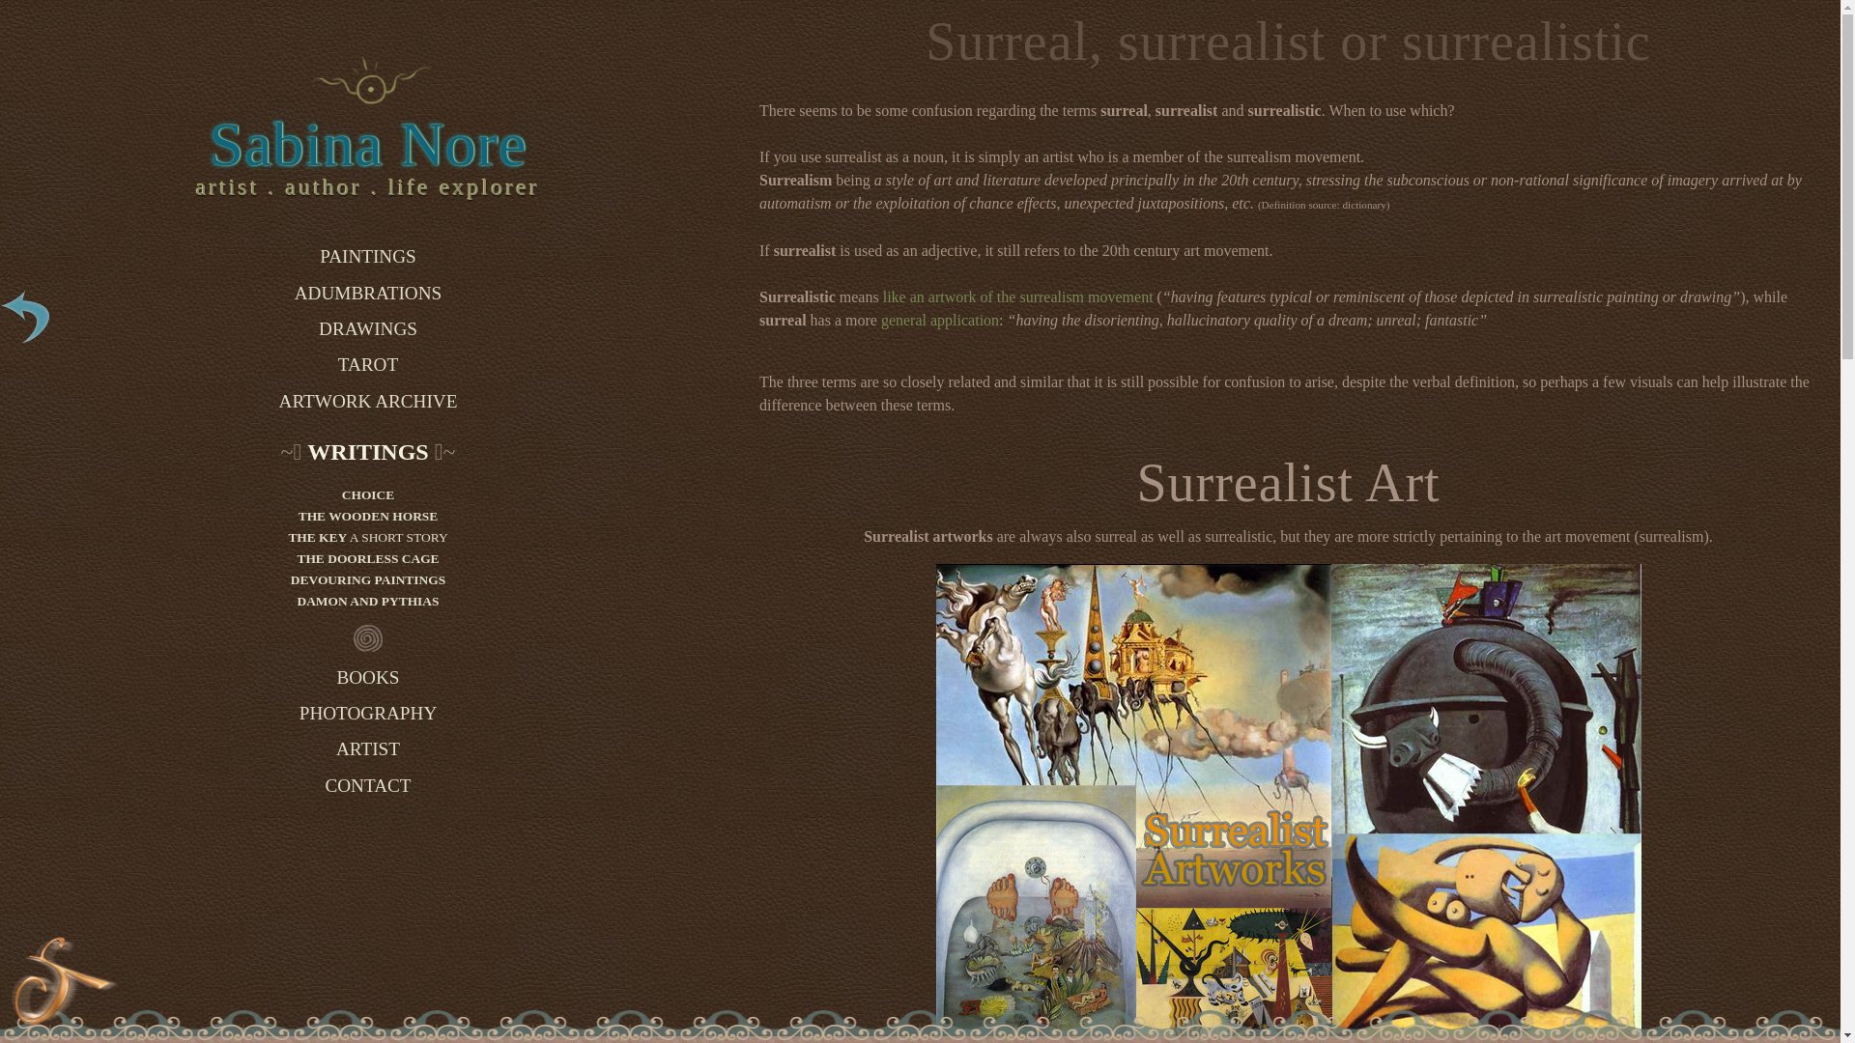 This screenshot has height=1043, width=1855. What do you see at coordinates (367, 516) in the screenshot?
I see `THE WOODEN HORSE` at bounding box center [367, 516].